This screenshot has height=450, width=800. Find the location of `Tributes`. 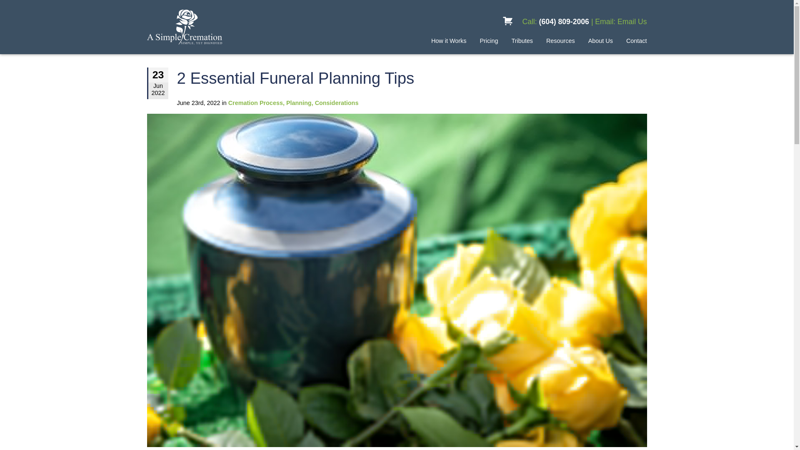

Tributes is located at coordinates (522, 40).